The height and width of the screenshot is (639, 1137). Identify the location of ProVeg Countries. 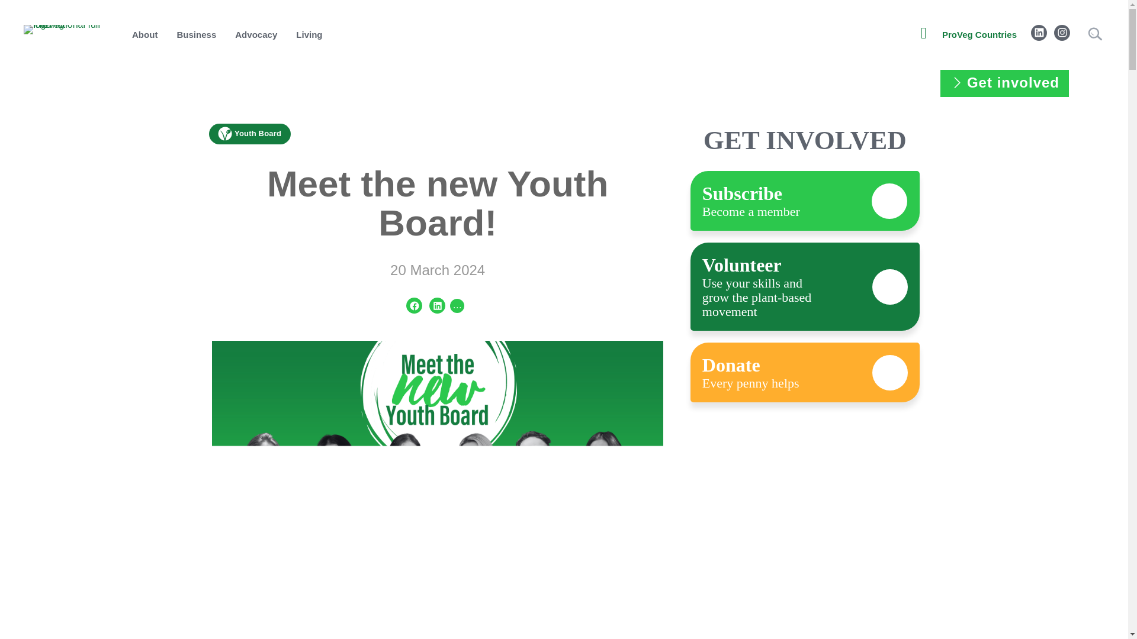
(979, 35).